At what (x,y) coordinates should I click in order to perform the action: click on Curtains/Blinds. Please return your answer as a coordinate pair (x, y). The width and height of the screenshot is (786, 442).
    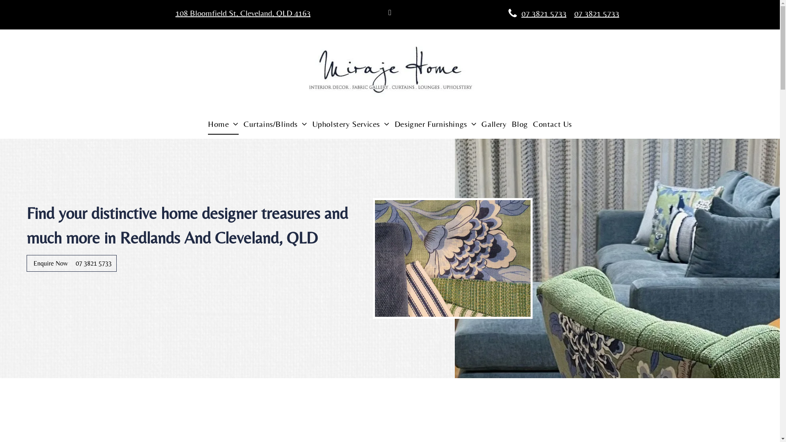
    Looking at the image, I should click on (276, 124).